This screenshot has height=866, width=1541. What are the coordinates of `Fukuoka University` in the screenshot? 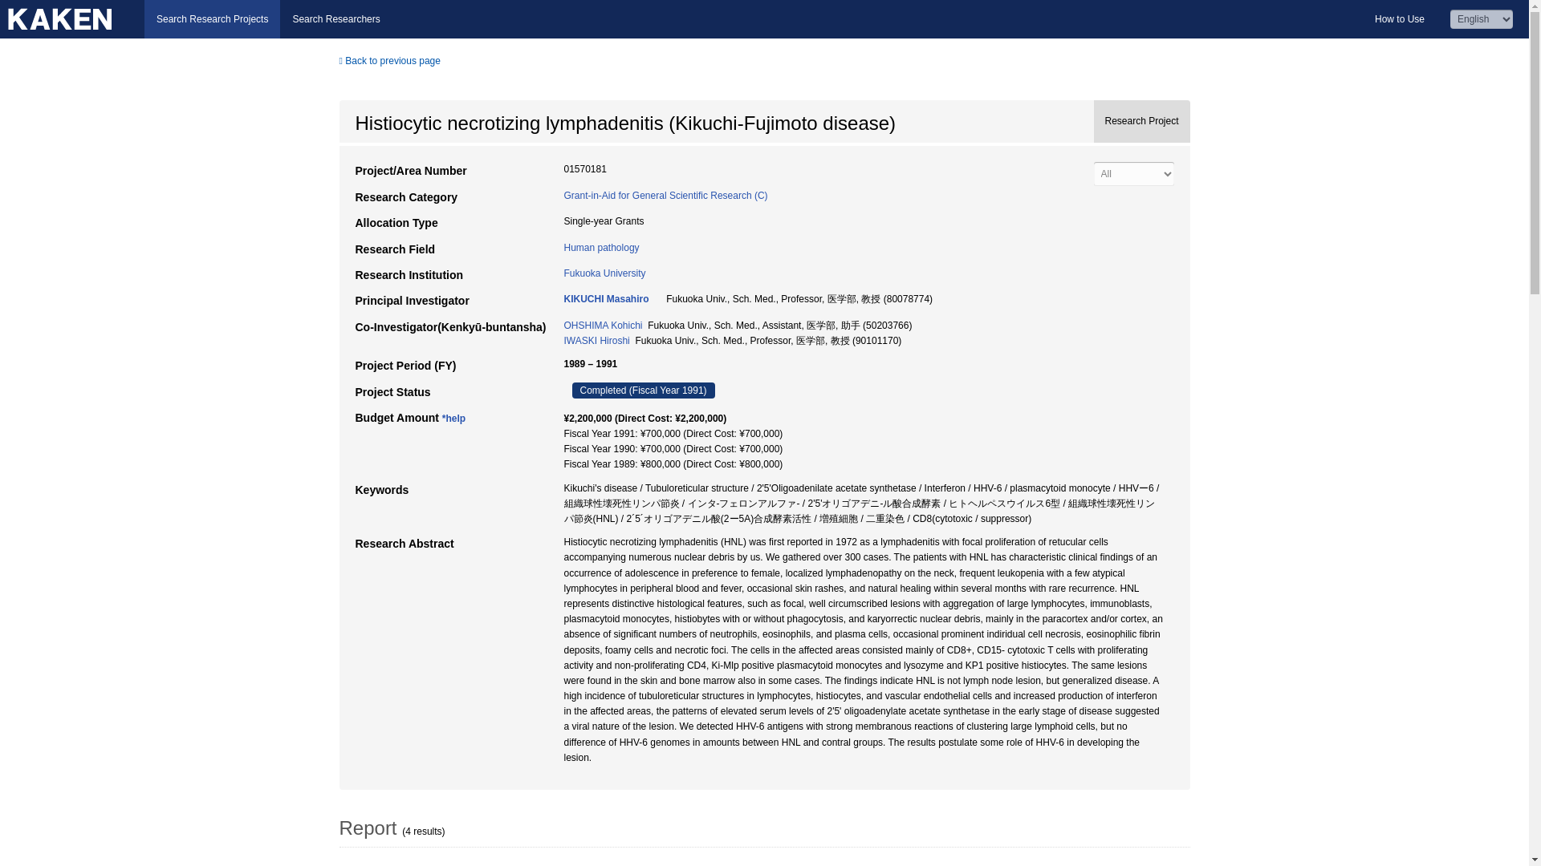 It's located at (604, 273).